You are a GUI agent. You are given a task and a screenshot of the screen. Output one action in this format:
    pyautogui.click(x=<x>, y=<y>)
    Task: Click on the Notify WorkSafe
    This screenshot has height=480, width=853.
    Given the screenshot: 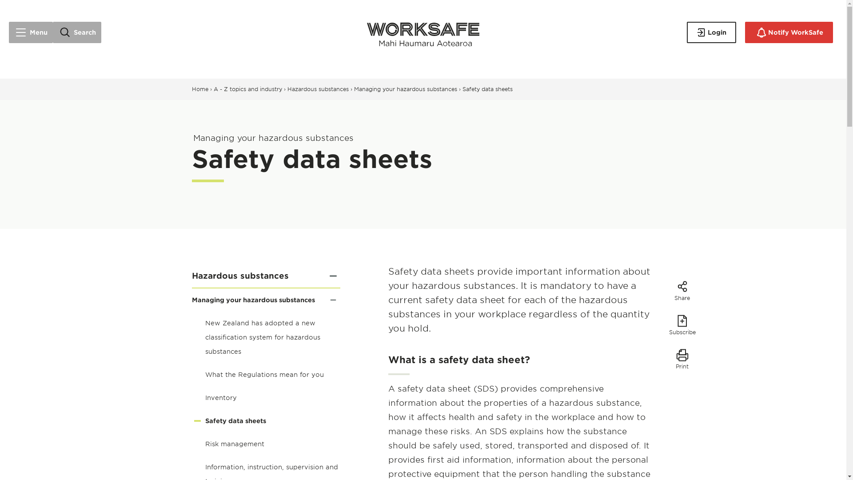 What is the action you would take?
    pyautogui.click(x=789, y=32)
    